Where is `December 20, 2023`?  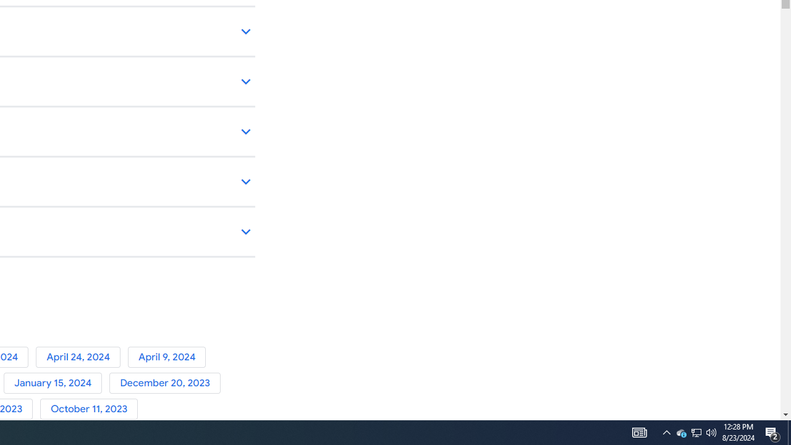
December 20, 2023 is located at coordinates (167, 383).